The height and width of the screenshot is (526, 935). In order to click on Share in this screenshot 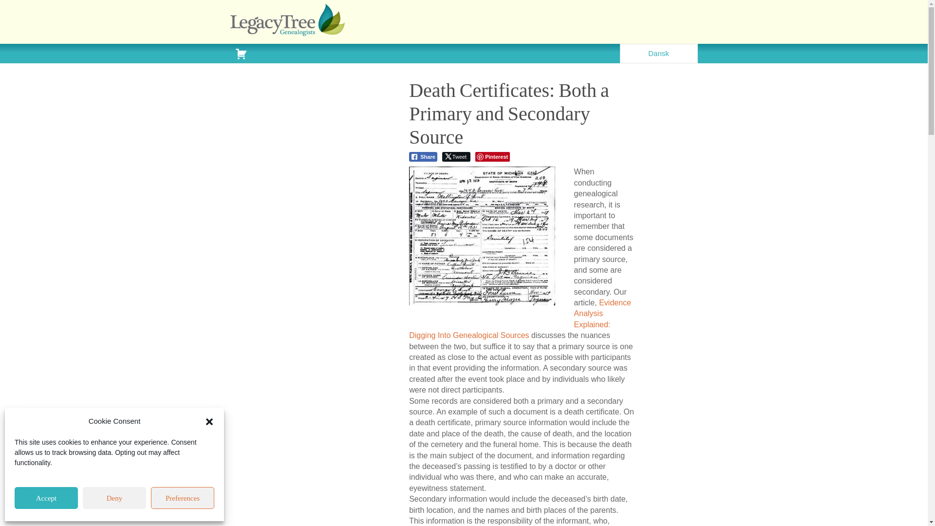, I will do `click(423, 157)`.